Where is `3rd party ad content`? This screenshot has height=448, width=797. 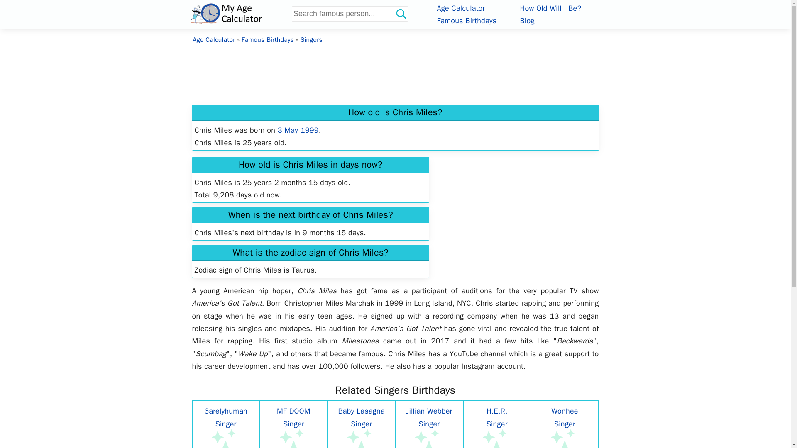 3rd party ad content is located at coordinates (514, 211).